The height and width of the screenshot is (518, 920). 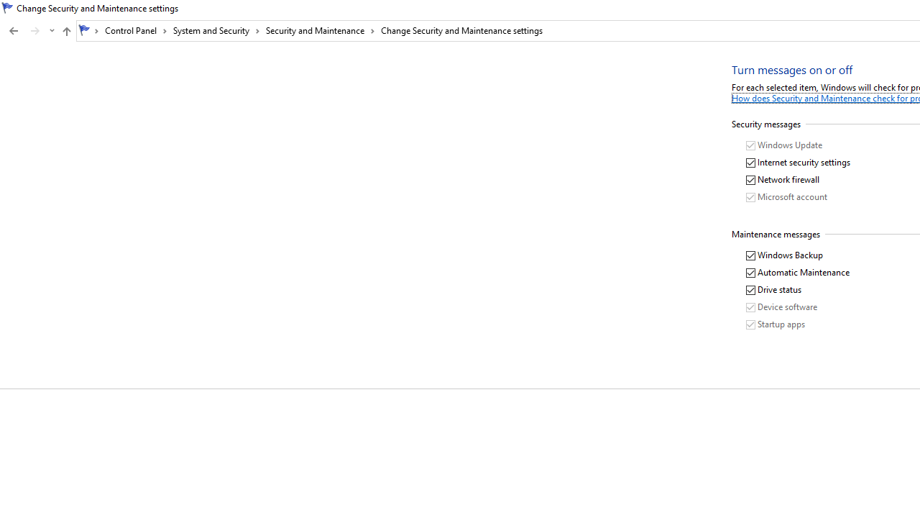 What do you see at coordinates (7, 8) in the screenshot?
I see `System` at bounding box center [7, 8].